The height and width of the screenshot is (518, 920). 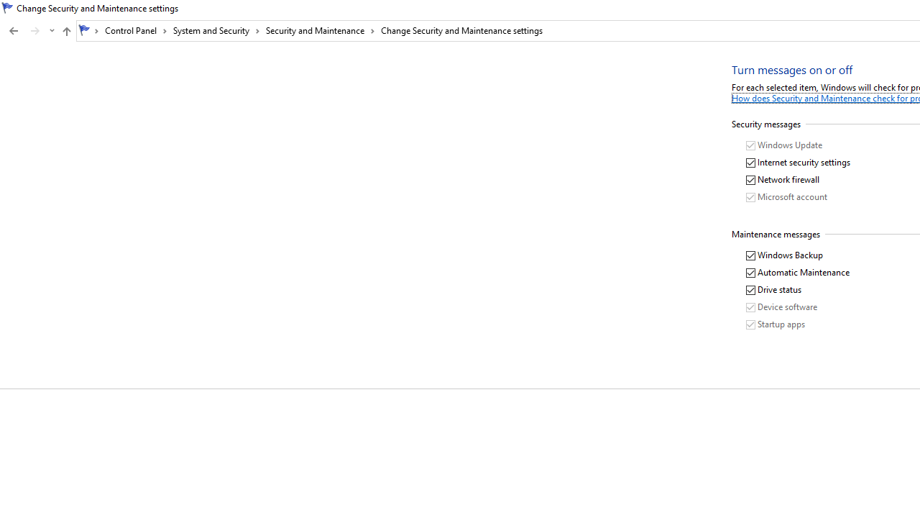 What do you see at coordinates (7, 8) in the screenshot?
I see `System` at bounding box center [7, 8].